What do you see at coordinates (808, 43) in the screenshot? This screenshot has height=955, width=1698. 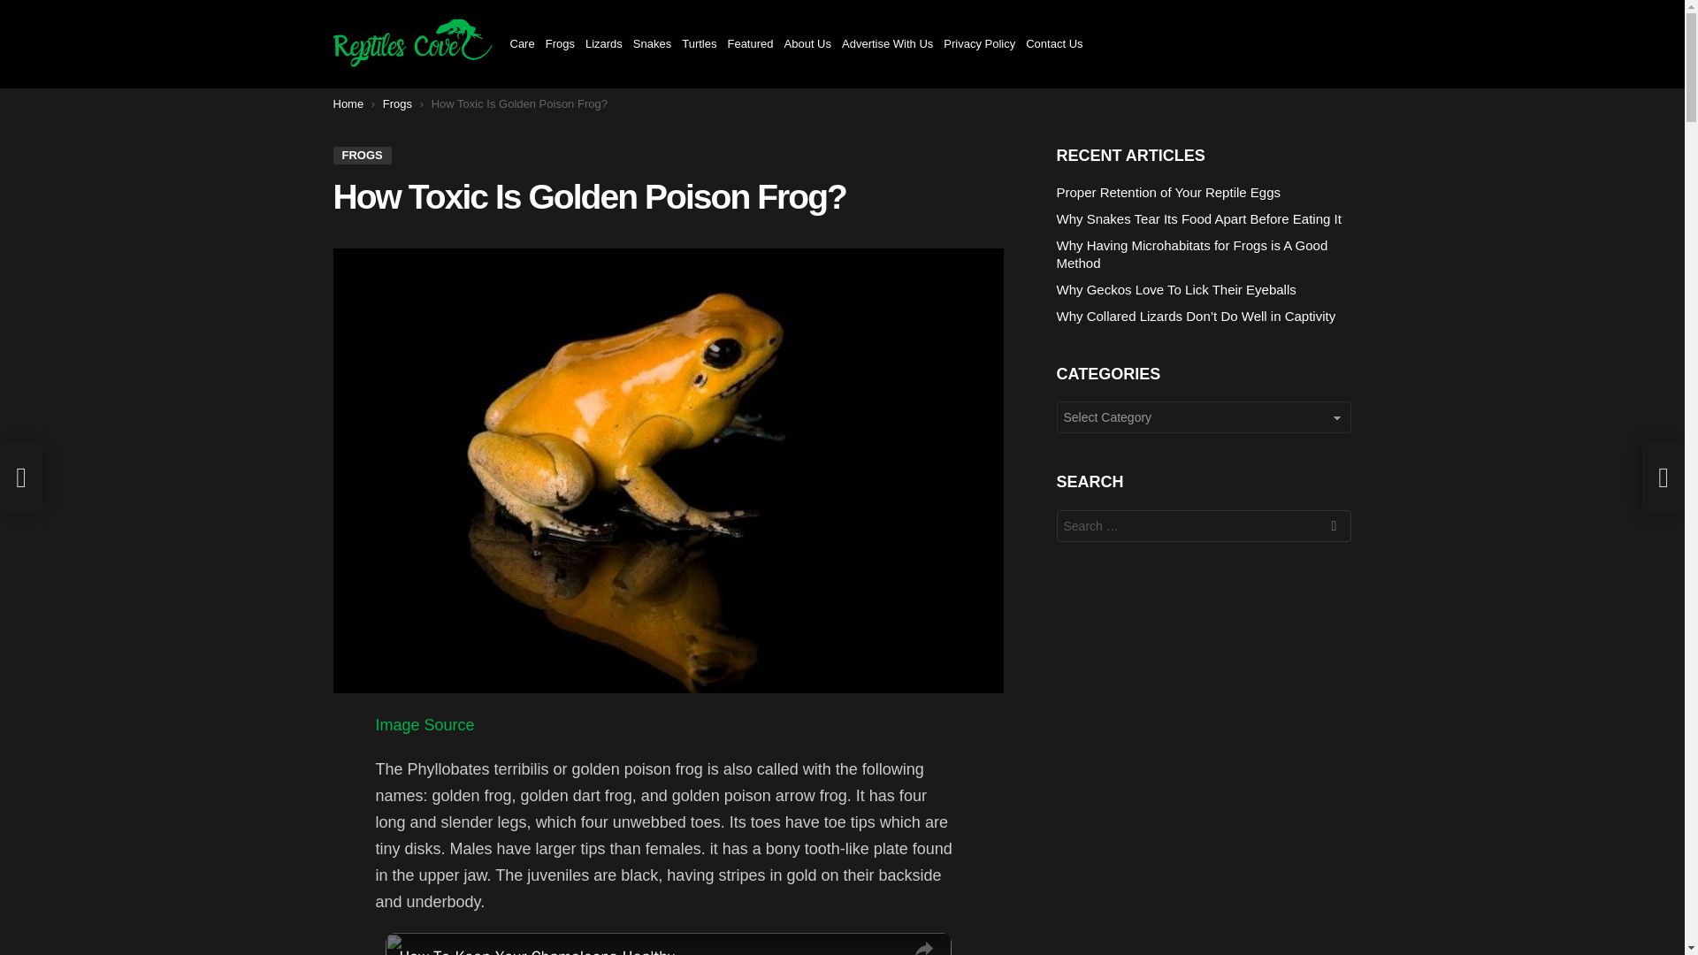 I see `About Us` at bounding box center [808, 43].